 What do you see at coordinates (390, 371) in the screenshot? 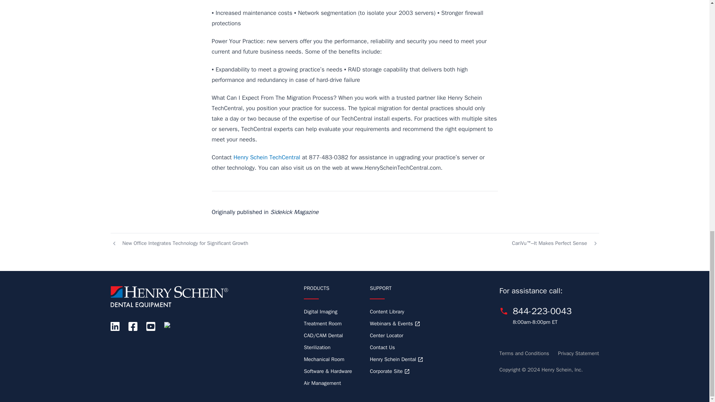
I see `Corporate Site` at bounding box center [390, 371].